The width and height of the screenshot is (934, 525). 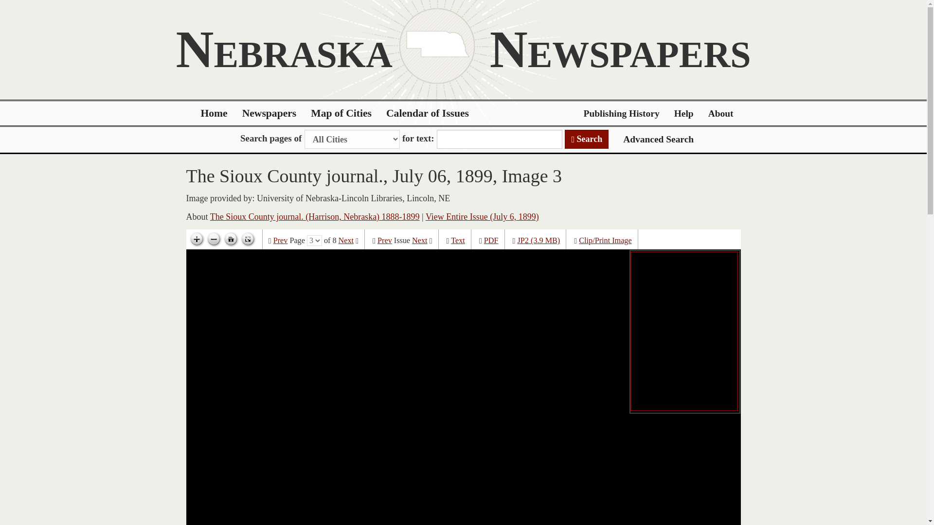 What do you see at coordinates (684, 113) in the screenshot?
I see `Help` at bounding box center [684, 113].